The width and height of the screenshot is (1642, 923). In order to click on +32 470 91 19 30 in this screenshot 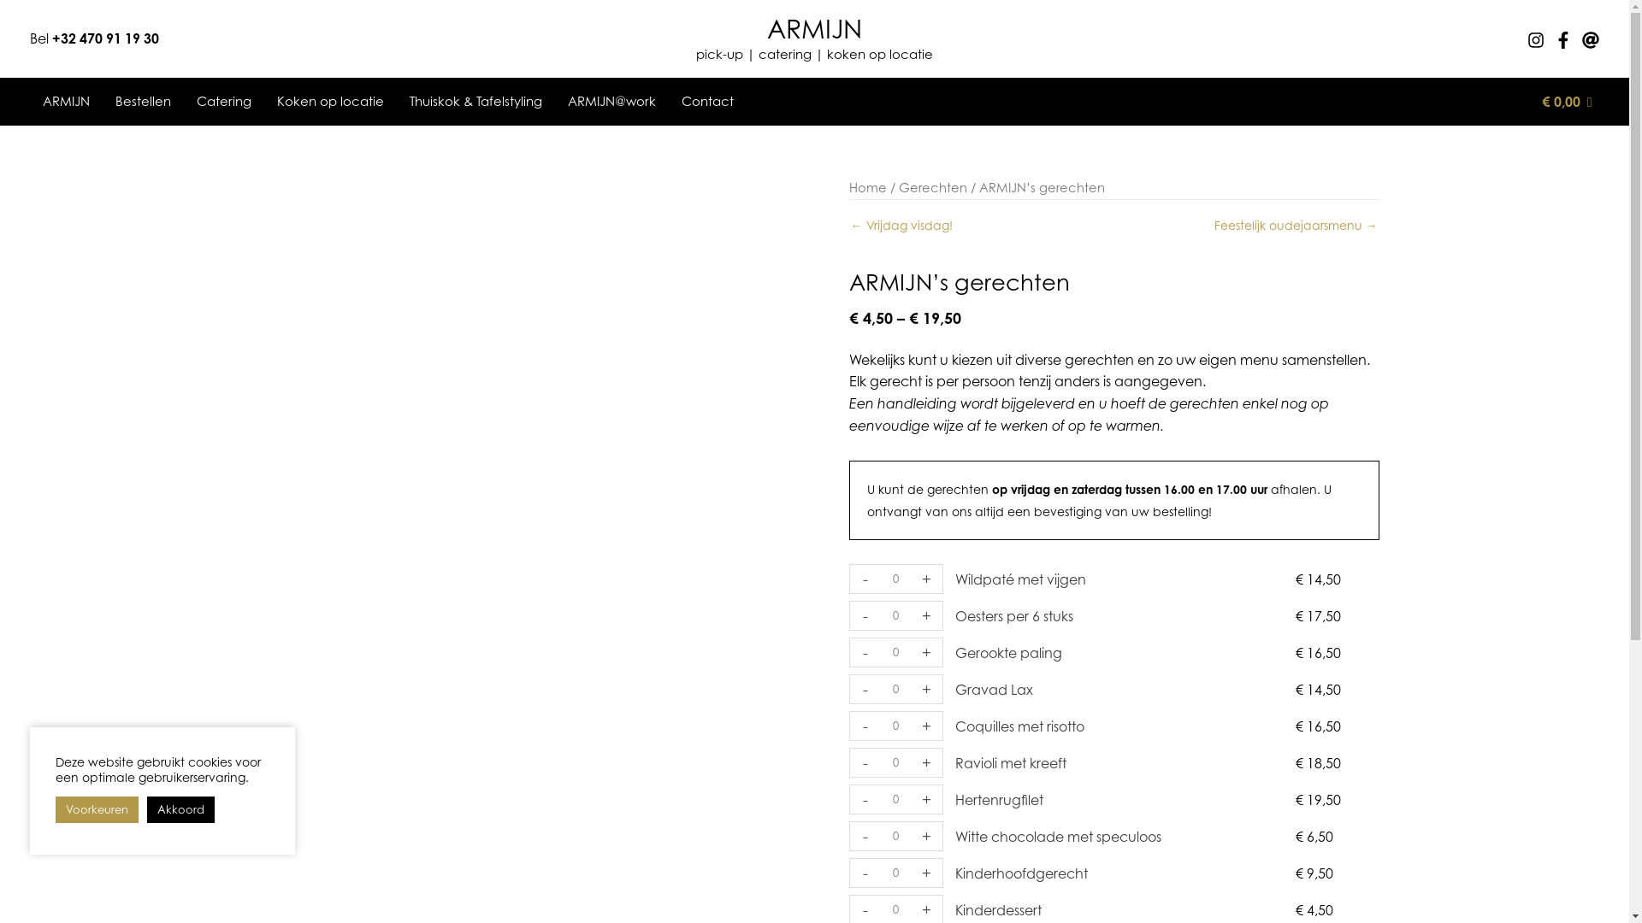, I will do `click(106, 38)`.